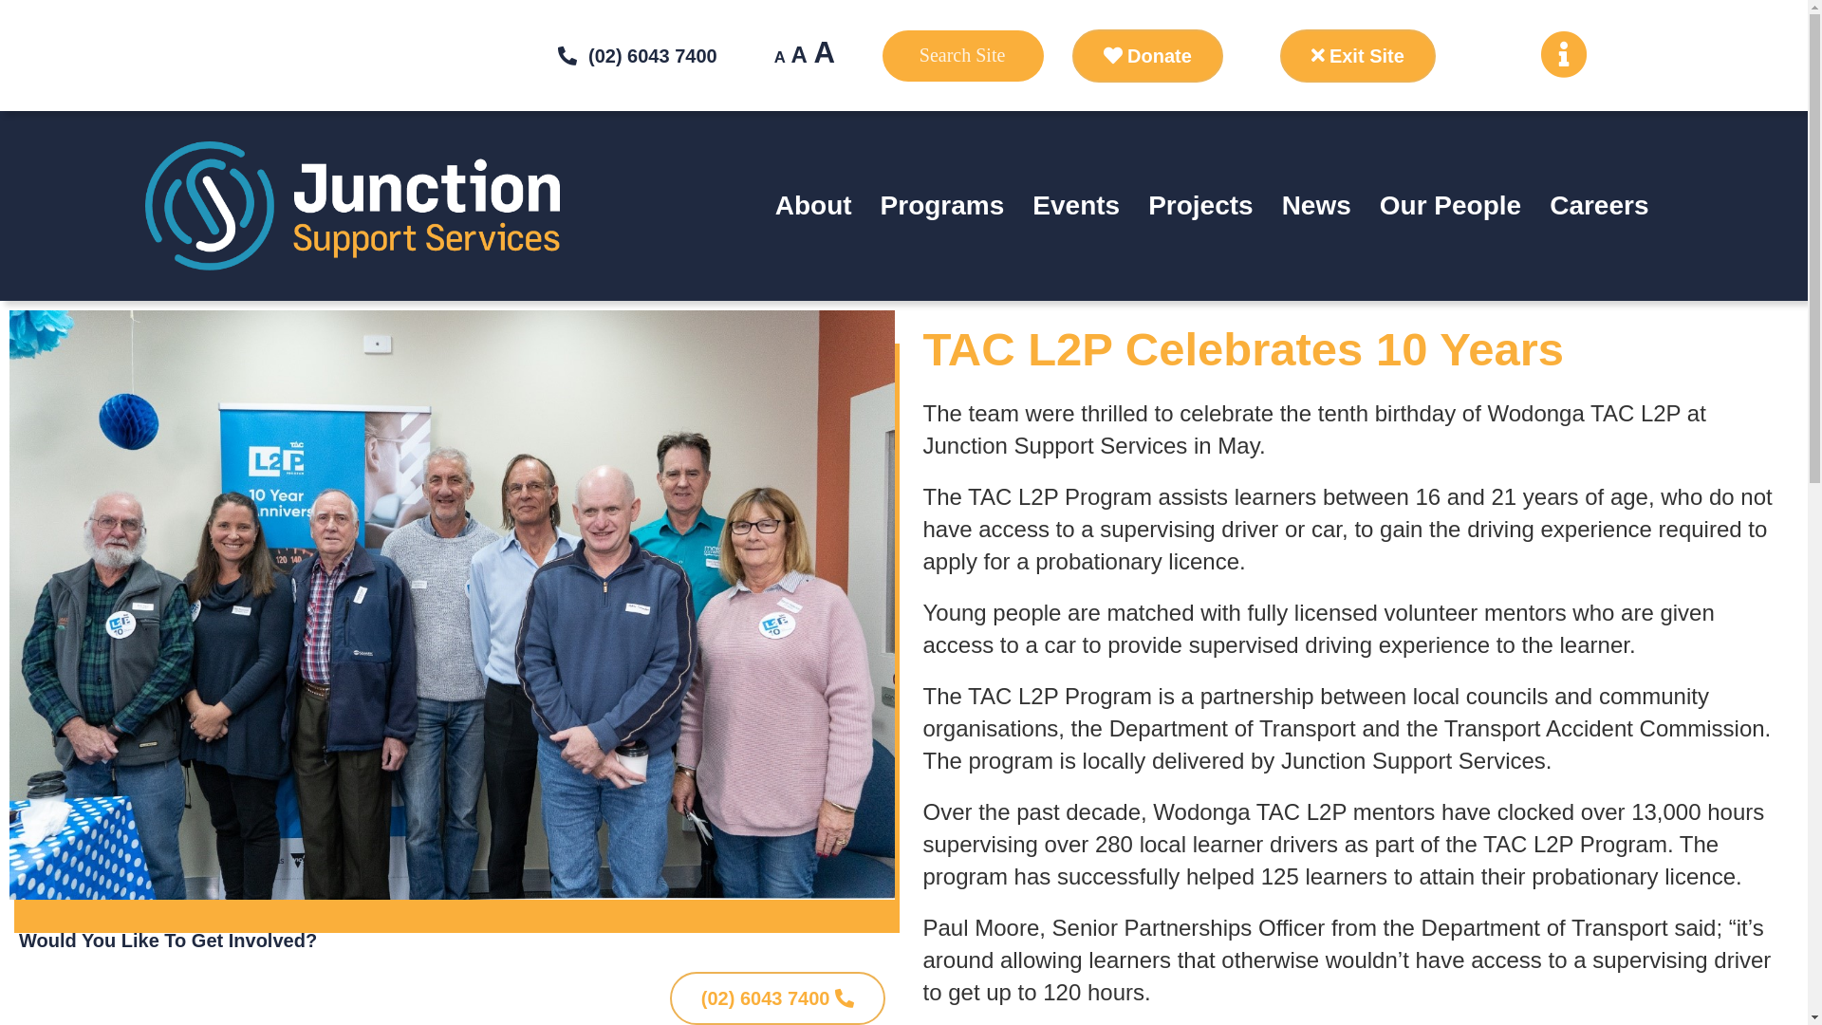 The width and height of the screenshot is (1822, 1025). I want to click on Exit Site, so click(1358, 55).